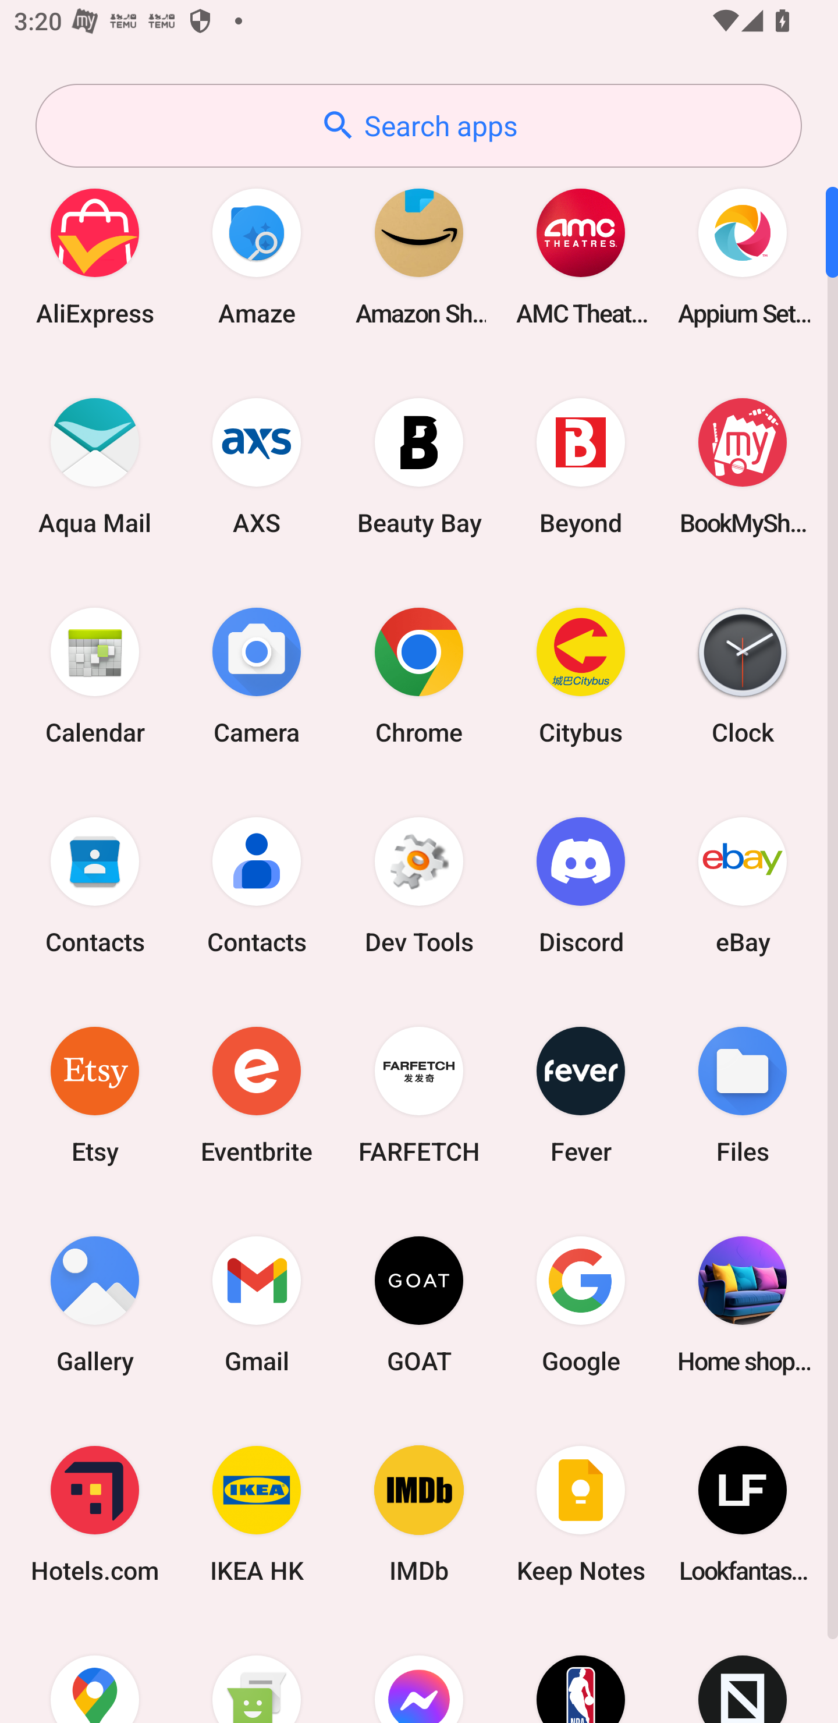 The width and height of the screenshot is (838, 1723). I want to click on Chrome, so click(419, 675).